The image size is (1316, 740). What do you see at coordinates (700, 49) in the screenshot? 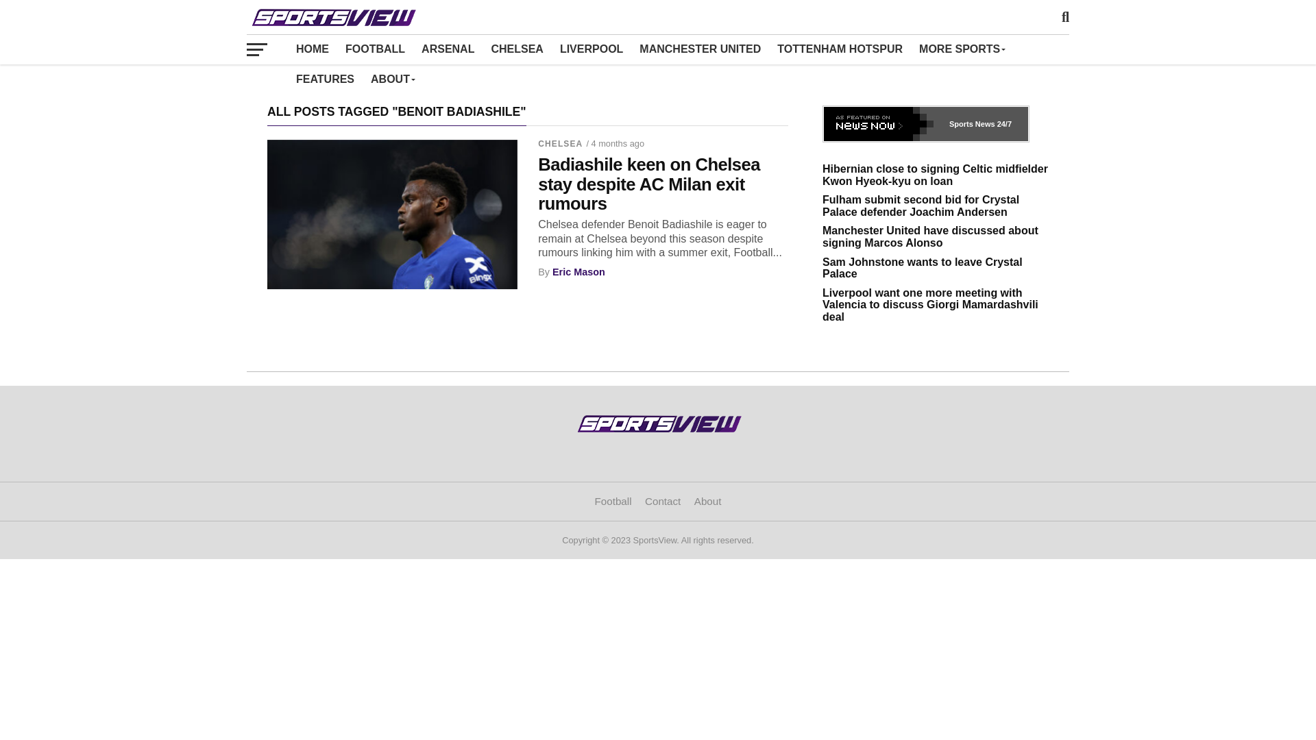
I see `MANCHESTER UNITED` at bounding box center [700, 49].